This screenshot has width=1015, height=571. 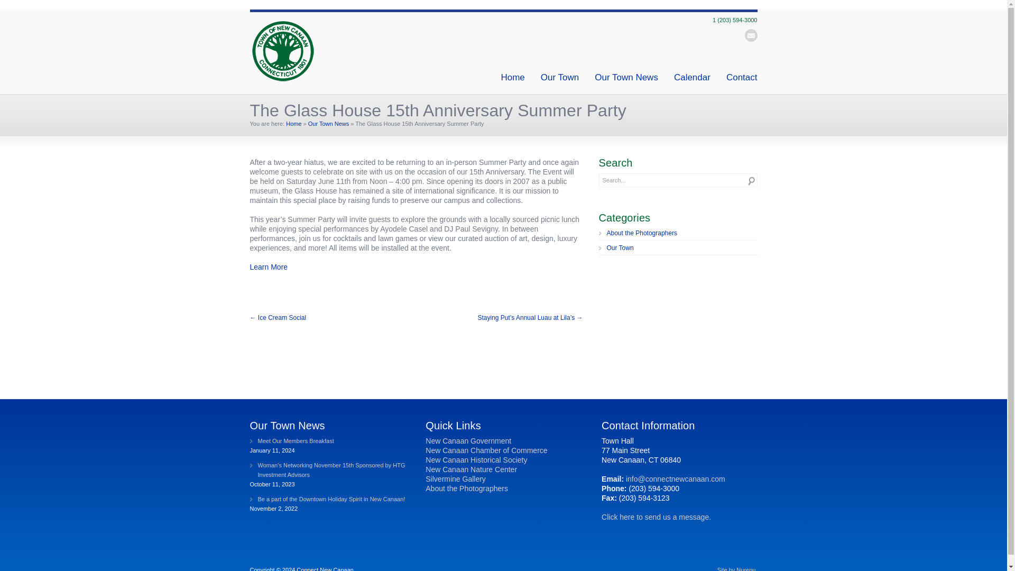 I want to click on About the Photographers, so click(x=466, y=489).